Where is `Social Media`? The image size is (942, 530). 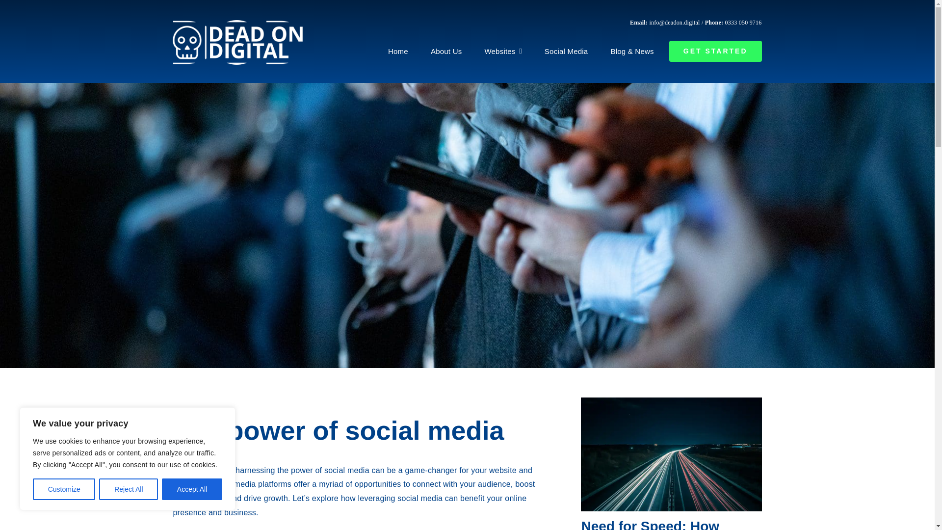 Social Media is located at coordinates (566, 51).